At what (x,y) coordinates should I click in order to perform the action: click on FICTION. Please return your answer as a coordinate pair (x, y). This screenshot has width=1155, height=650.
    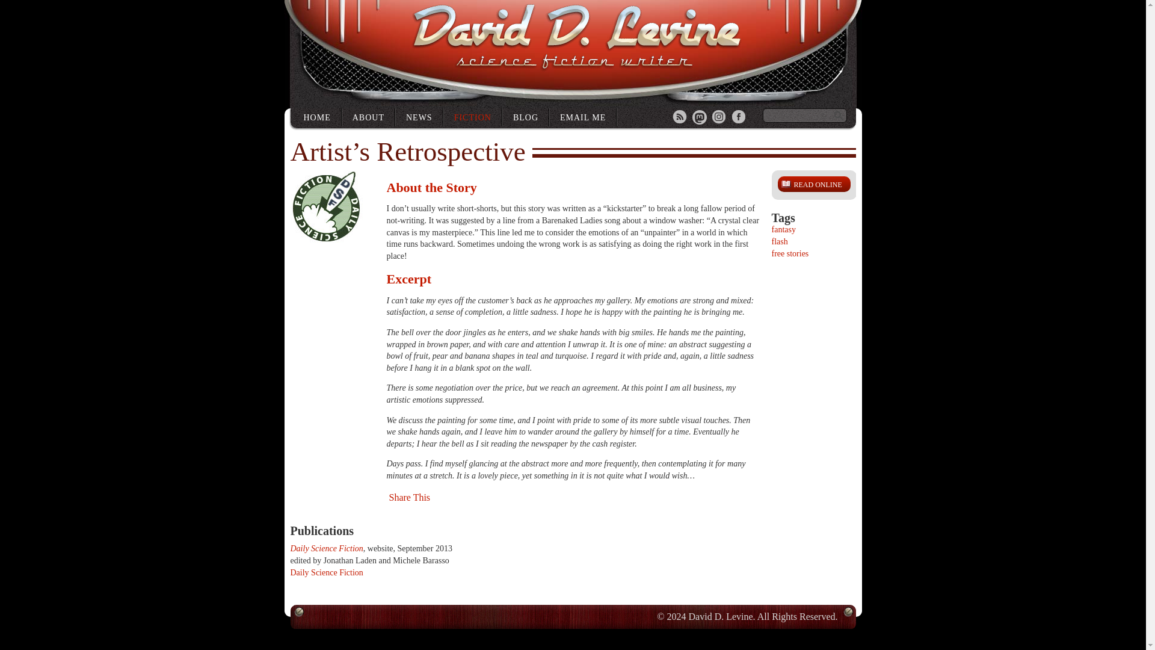
    Looking at the image, I should click on (473, 117).